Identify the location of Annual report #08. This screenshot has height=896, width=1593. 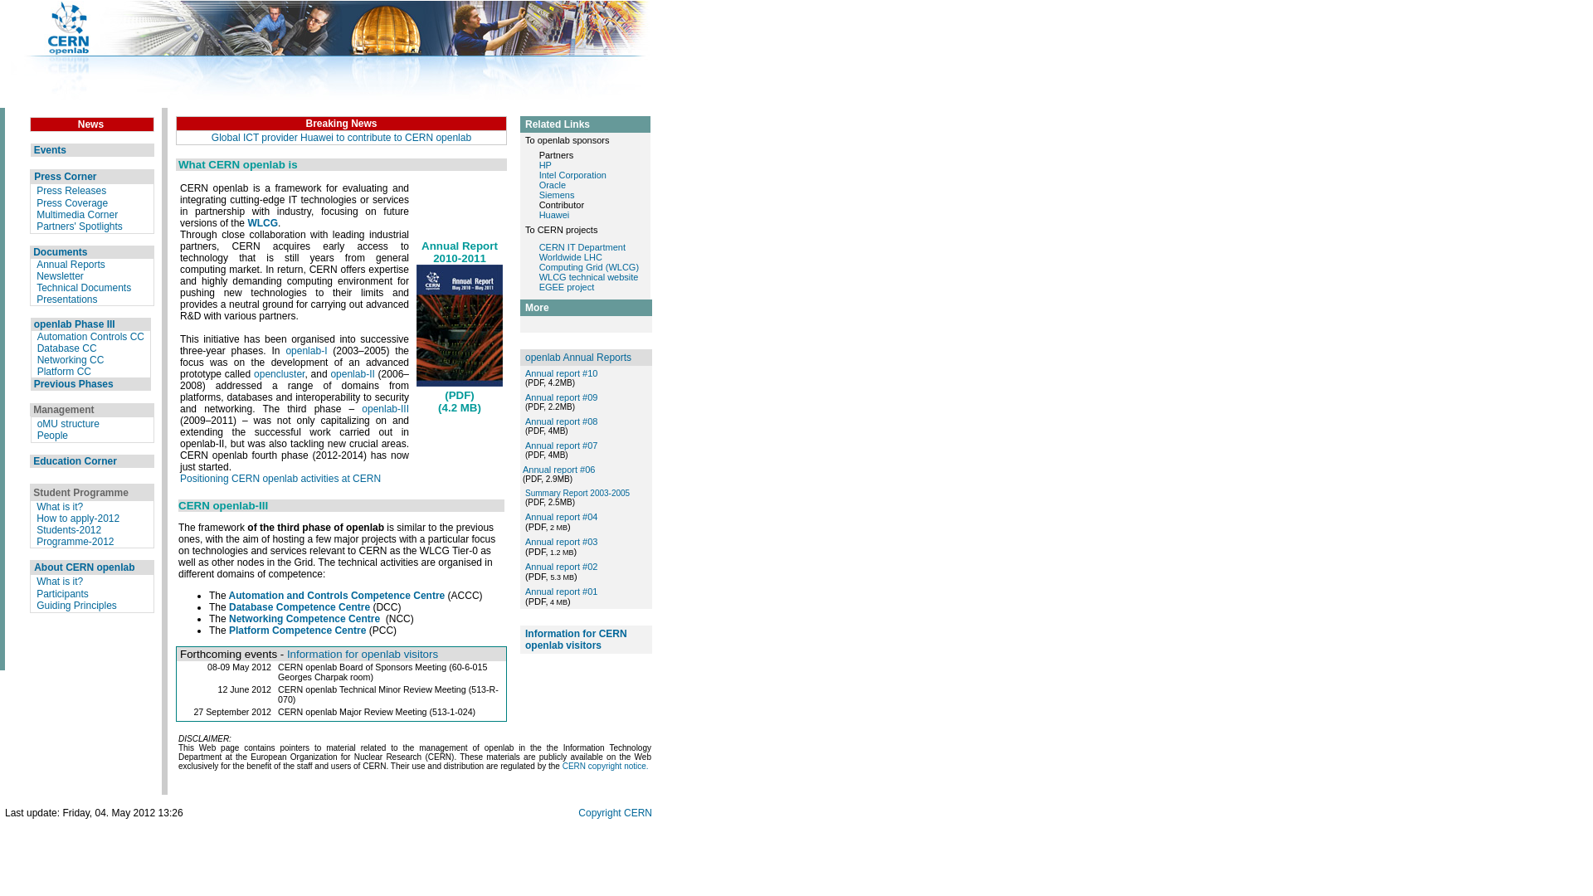
(561, 421).